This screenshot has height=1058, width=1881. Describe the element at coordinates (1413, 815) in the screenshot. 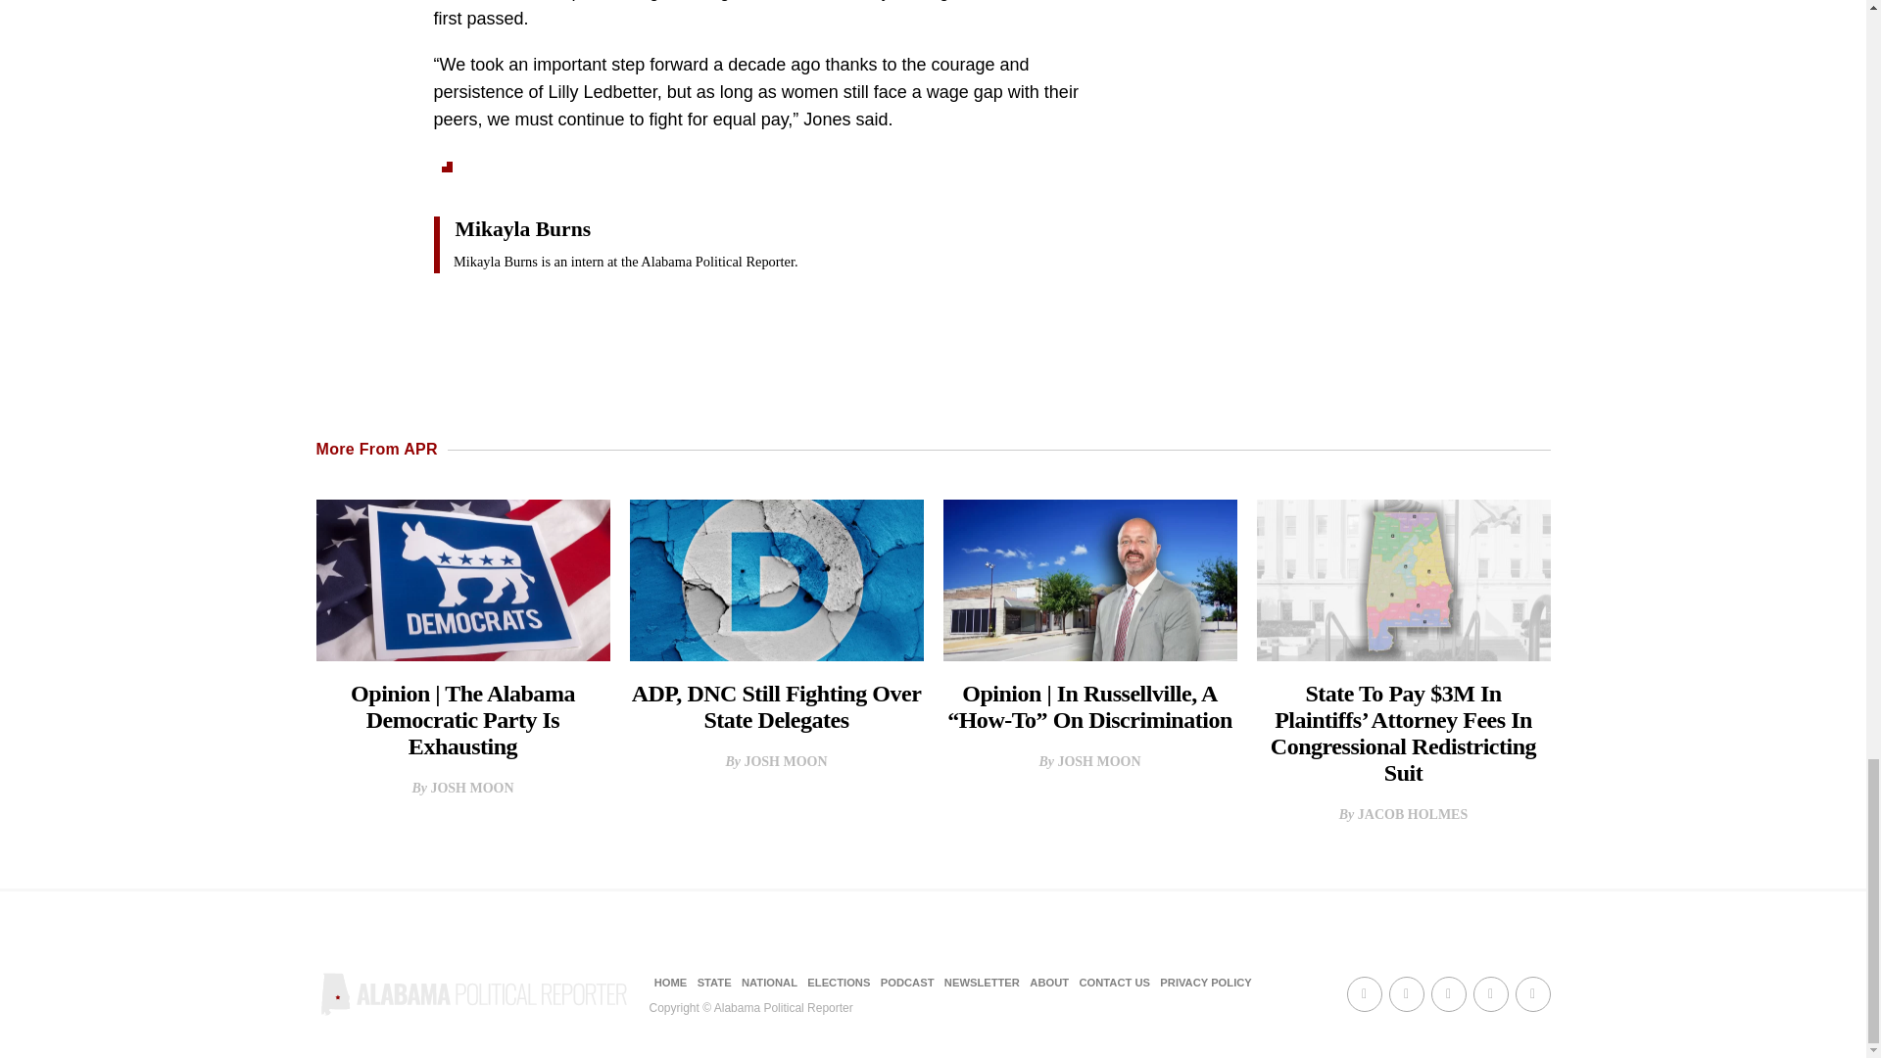

I see `Posts by Jacob Holmes` at that location.